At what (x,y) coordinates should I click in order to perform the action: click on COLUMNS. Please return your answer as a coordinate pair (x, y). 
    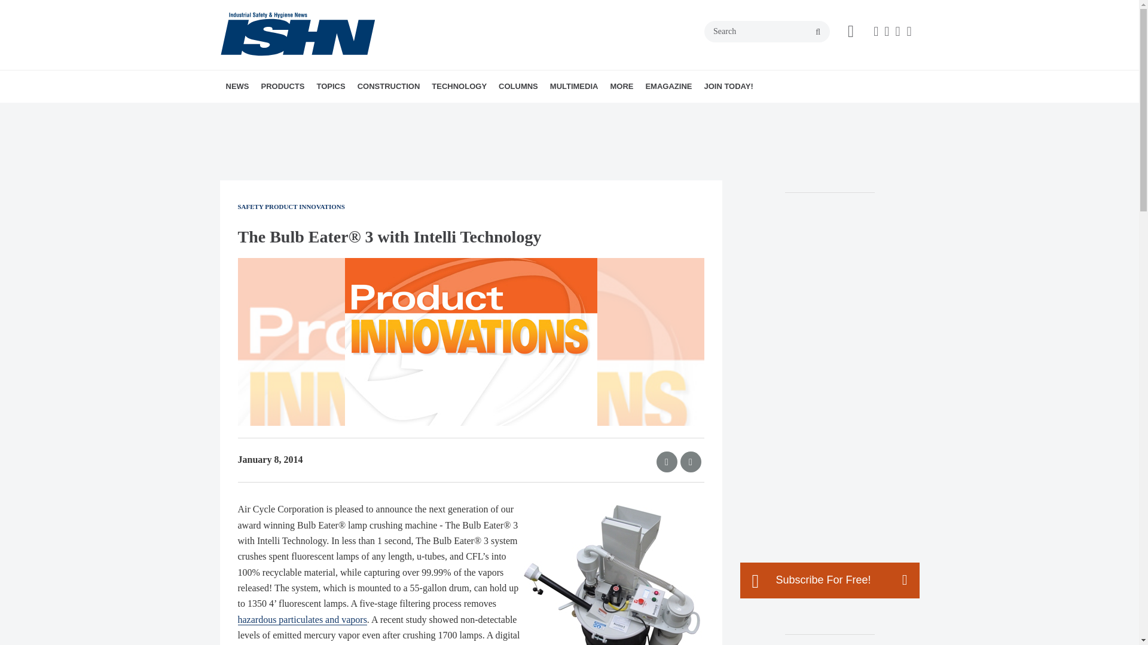
    Looking at the image, I should click on (518, 86).